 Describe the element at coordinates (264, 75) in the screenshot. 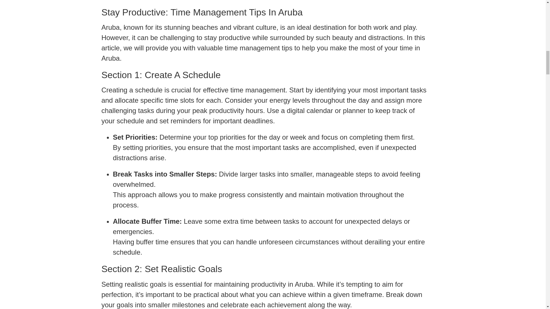

I see `Section 1: Create a Schedule` at that location.